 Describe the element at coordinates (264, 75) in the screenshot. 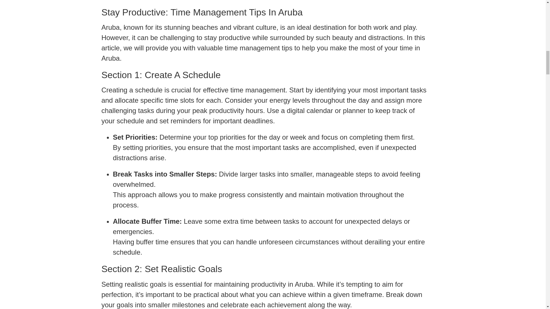

I see `Section 1: Create a Schedule` at that location.